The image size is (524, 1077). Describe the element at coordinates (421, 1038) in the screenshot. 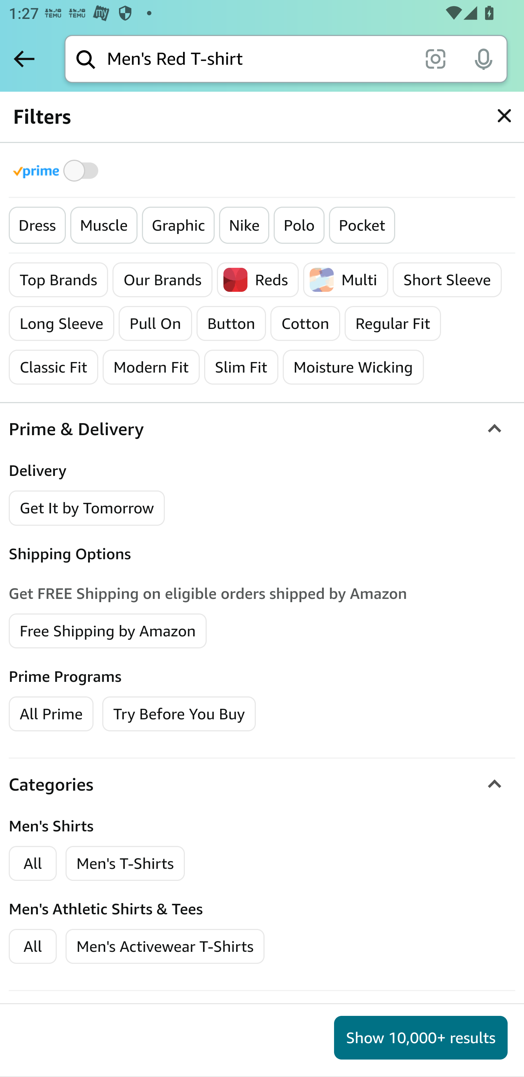

I see `Show 10,000+ results` at that location.